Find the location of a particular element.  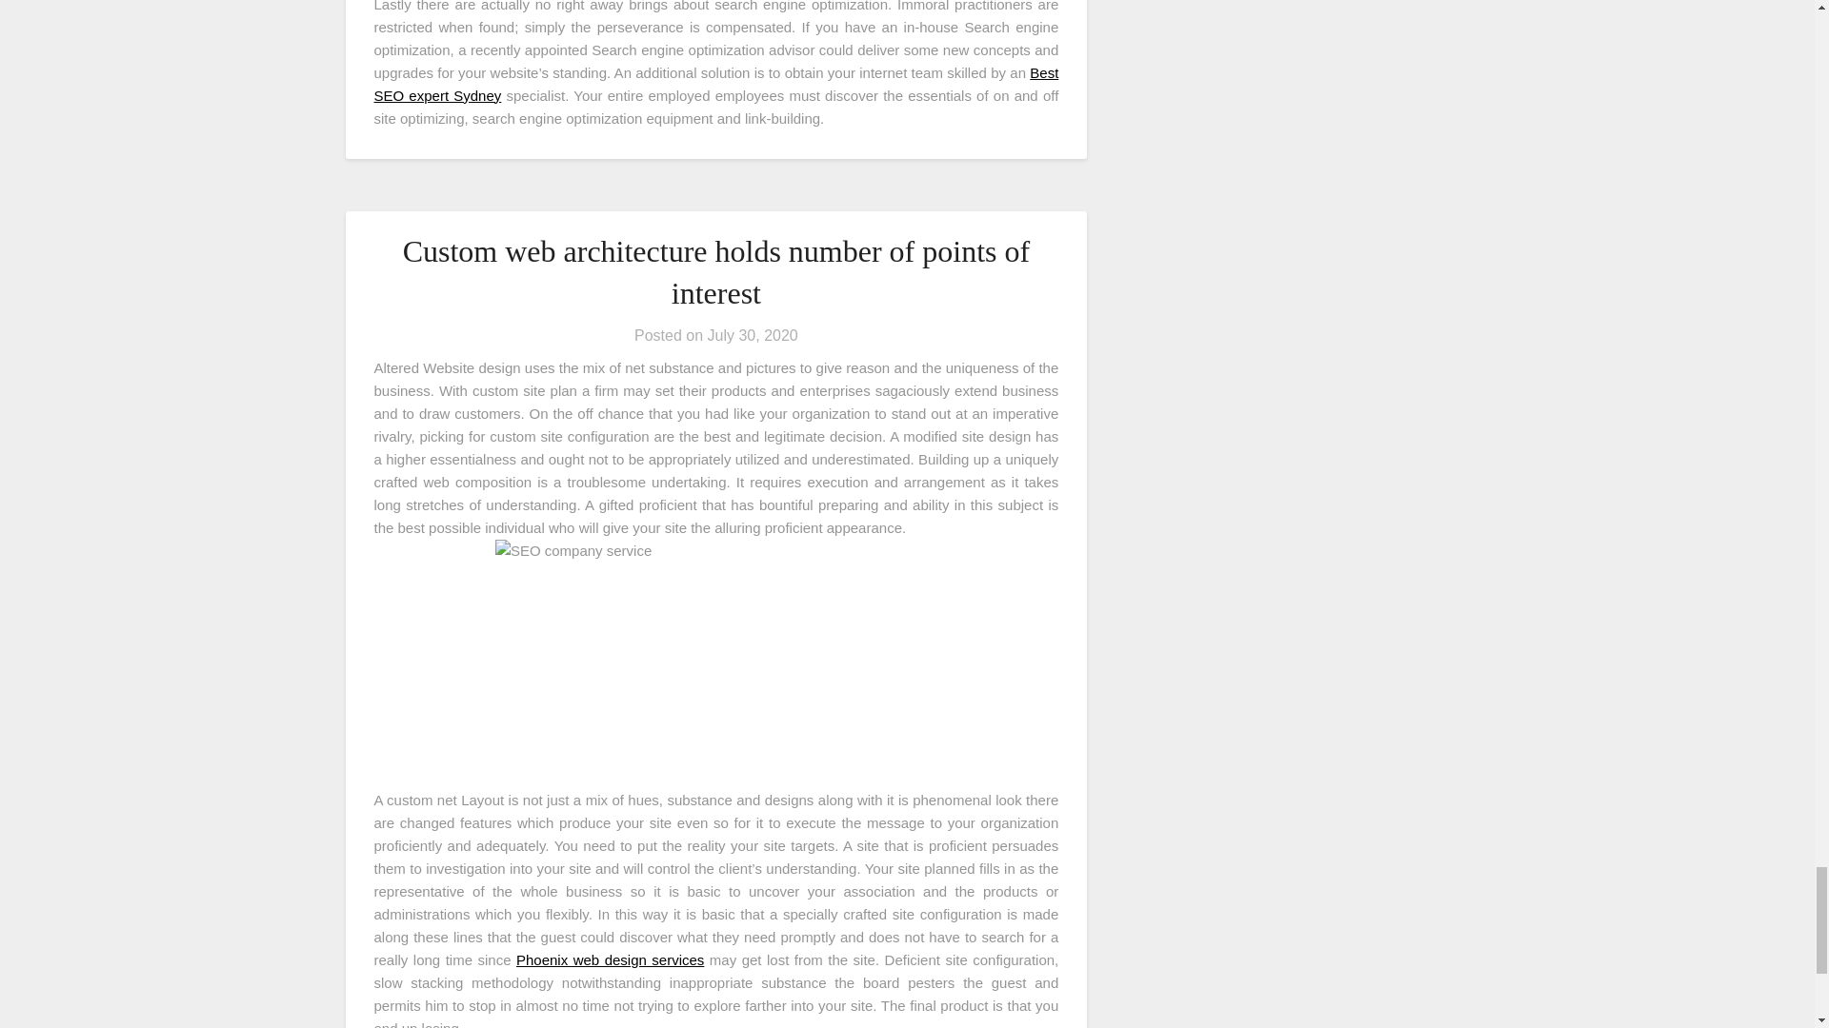

Phoenix web design services is located at coordinates (610, 959).